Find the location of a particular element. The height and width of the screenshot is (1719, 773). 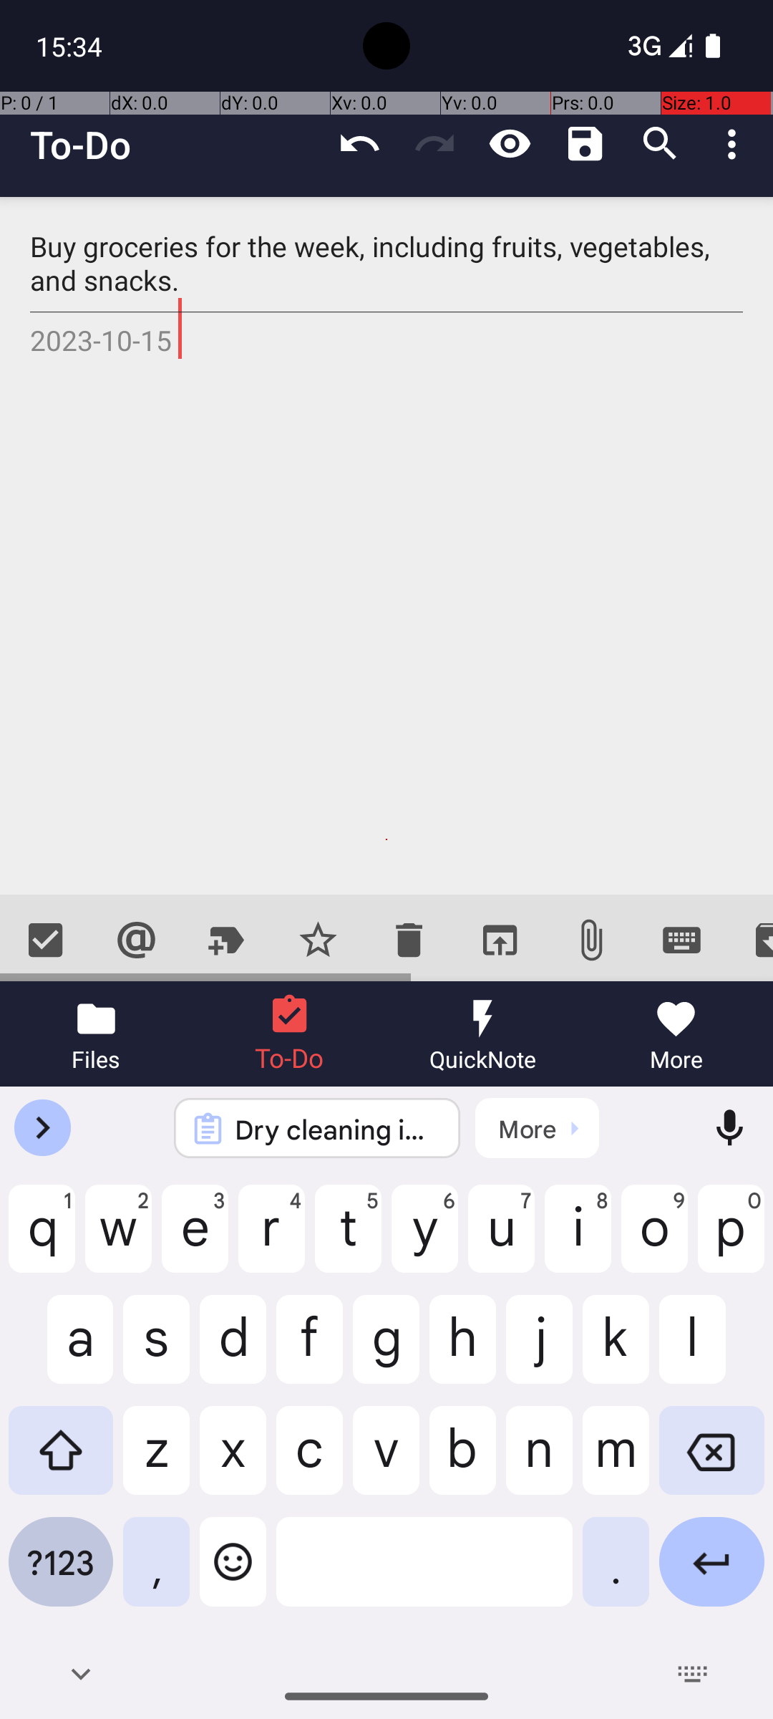

Dry cleaning is ready for pick-up. is located at coordinates (336, 1129).